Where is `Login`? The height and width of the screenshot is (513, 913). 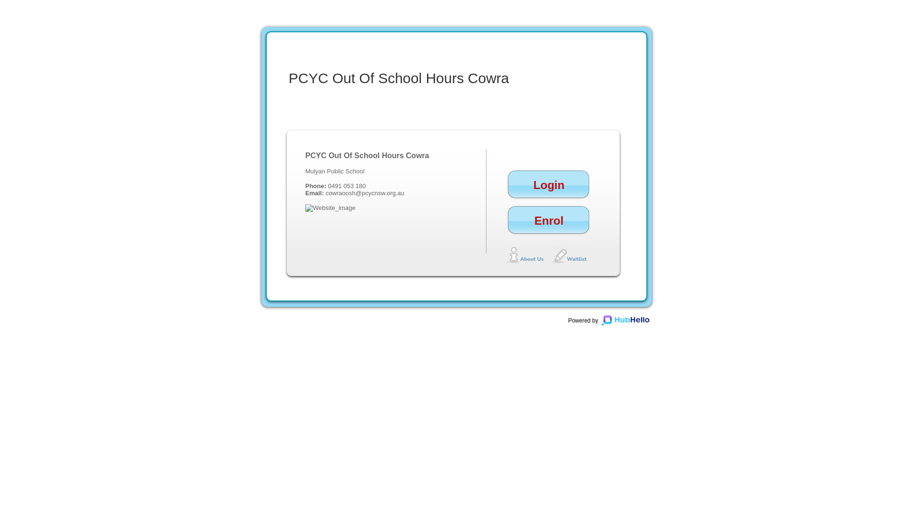 Login is located at coordinates (549, 191).